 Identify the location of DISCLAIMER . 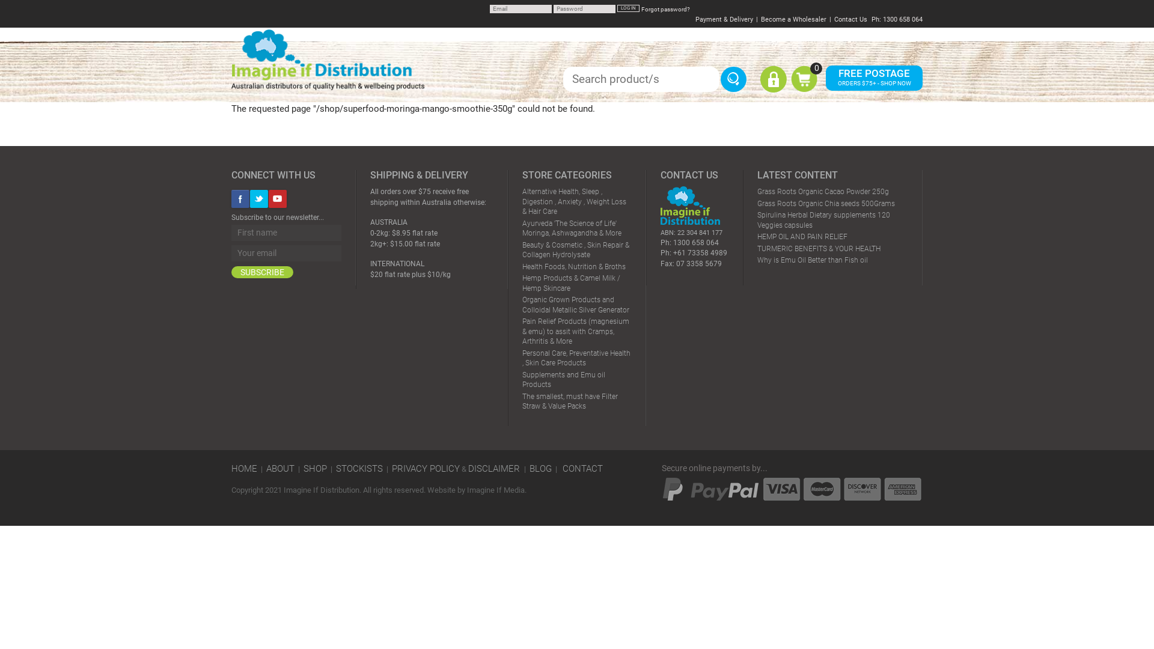
(495, 469).